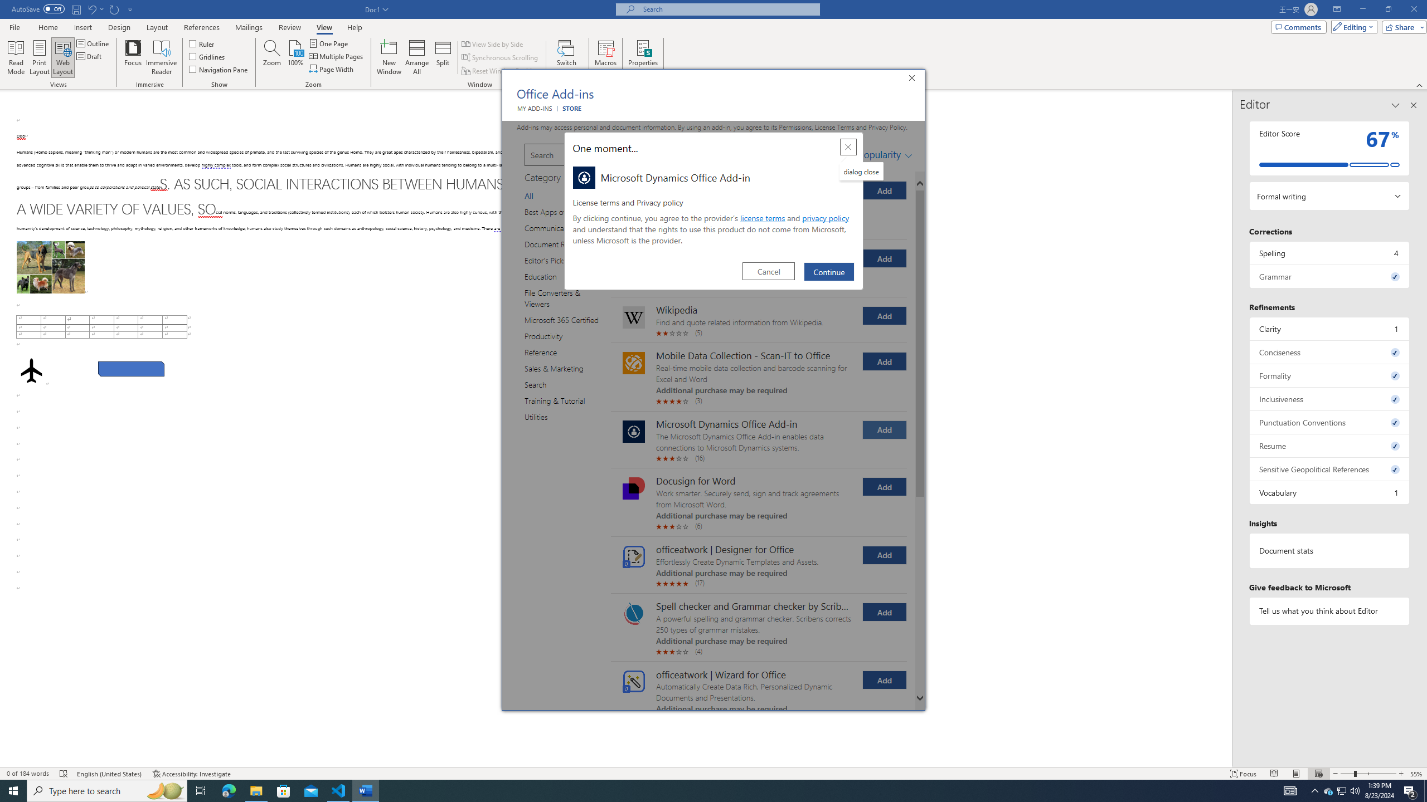 The width and height of the screenshot is (1427, 802). I want to click on Undo Paragraph Alignment, so click(95, 9).